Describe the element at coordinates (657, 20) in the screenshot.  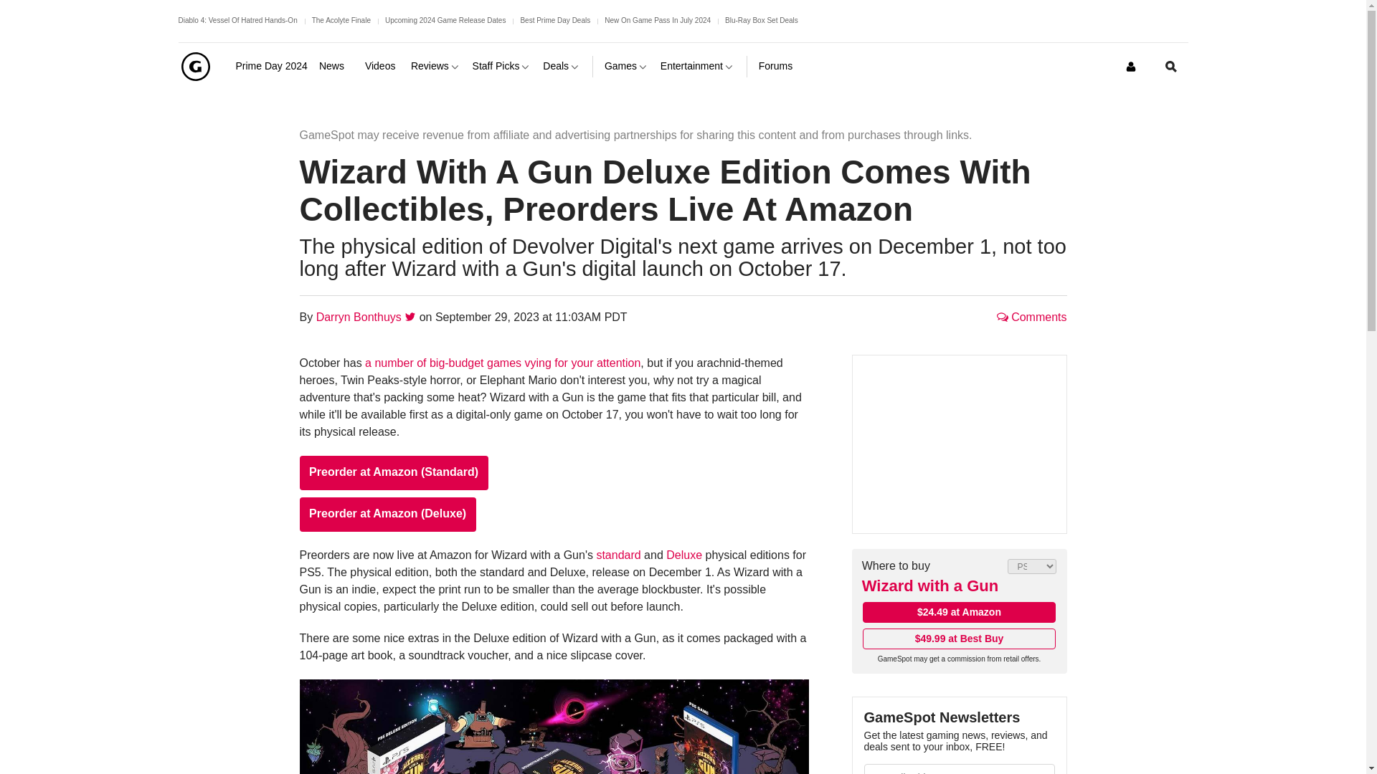
I see `New On Game Pass In July 2024` at that location.